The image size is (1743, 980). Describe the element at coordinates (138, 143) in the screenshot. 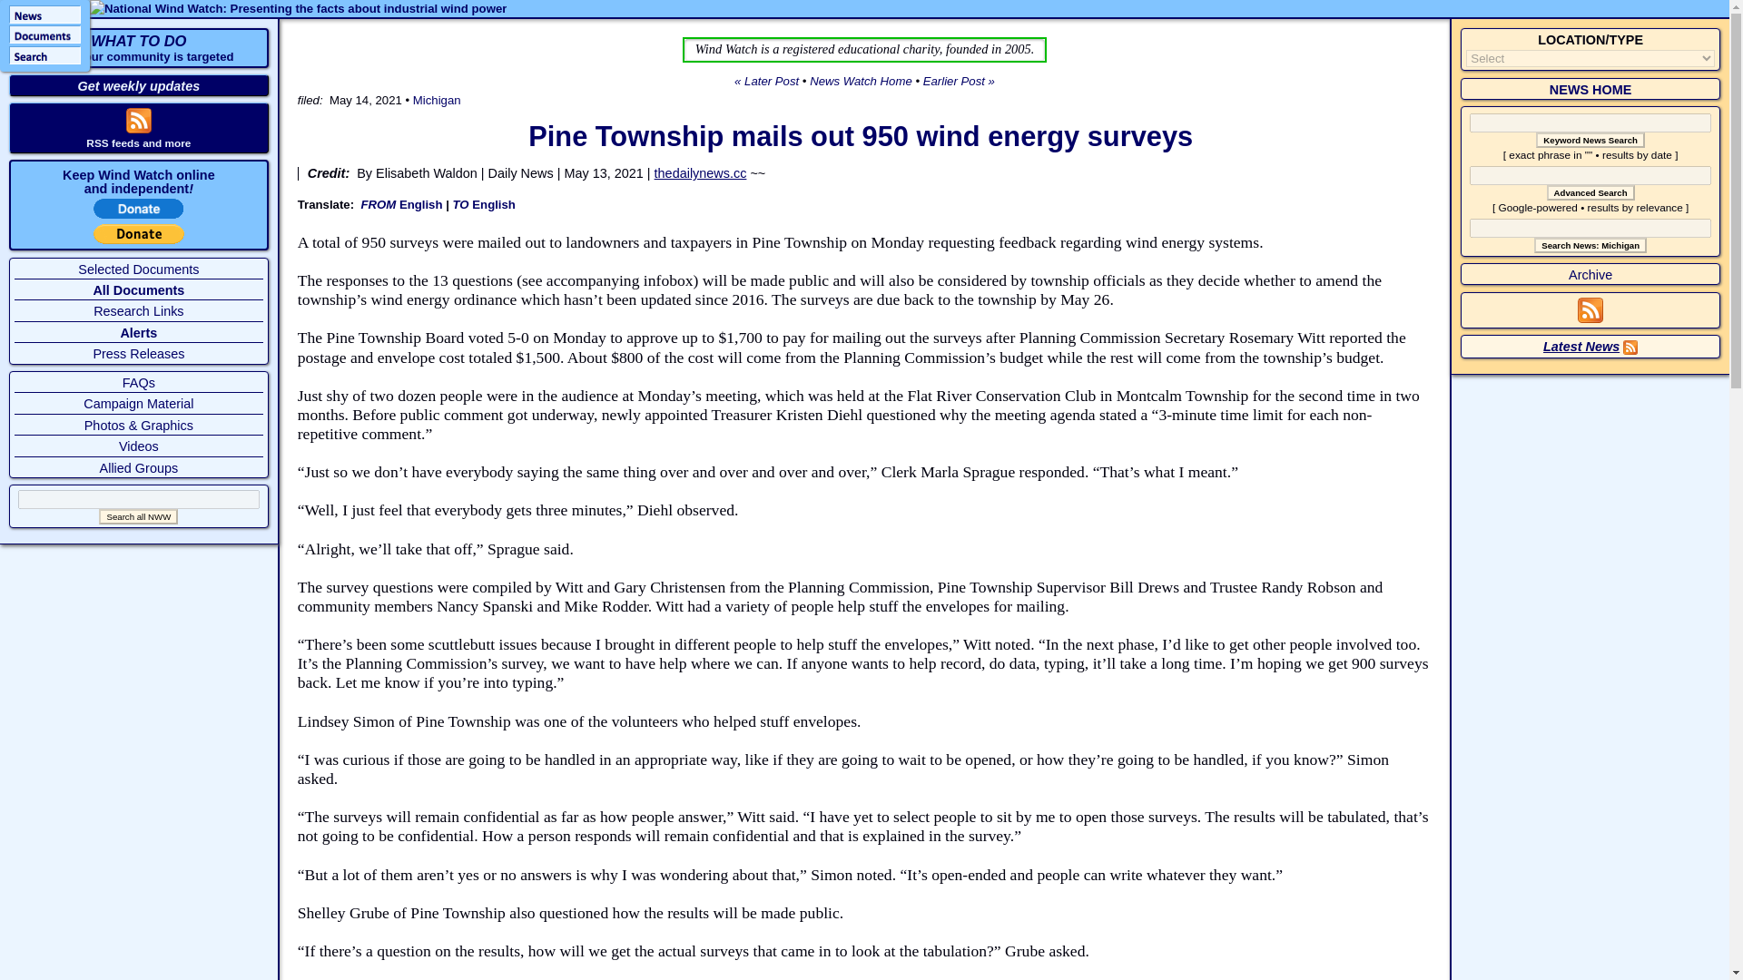

I see `RSS feeds and more` at that location.